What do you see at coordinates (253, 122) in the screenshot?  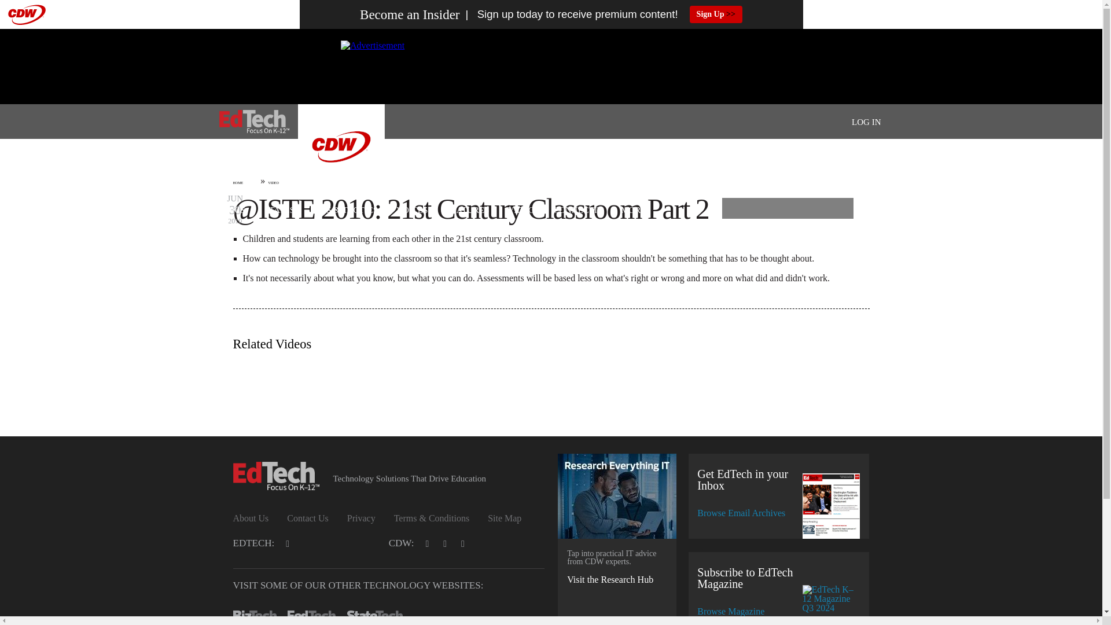 I see `Home` at bounding box center [253, 122].